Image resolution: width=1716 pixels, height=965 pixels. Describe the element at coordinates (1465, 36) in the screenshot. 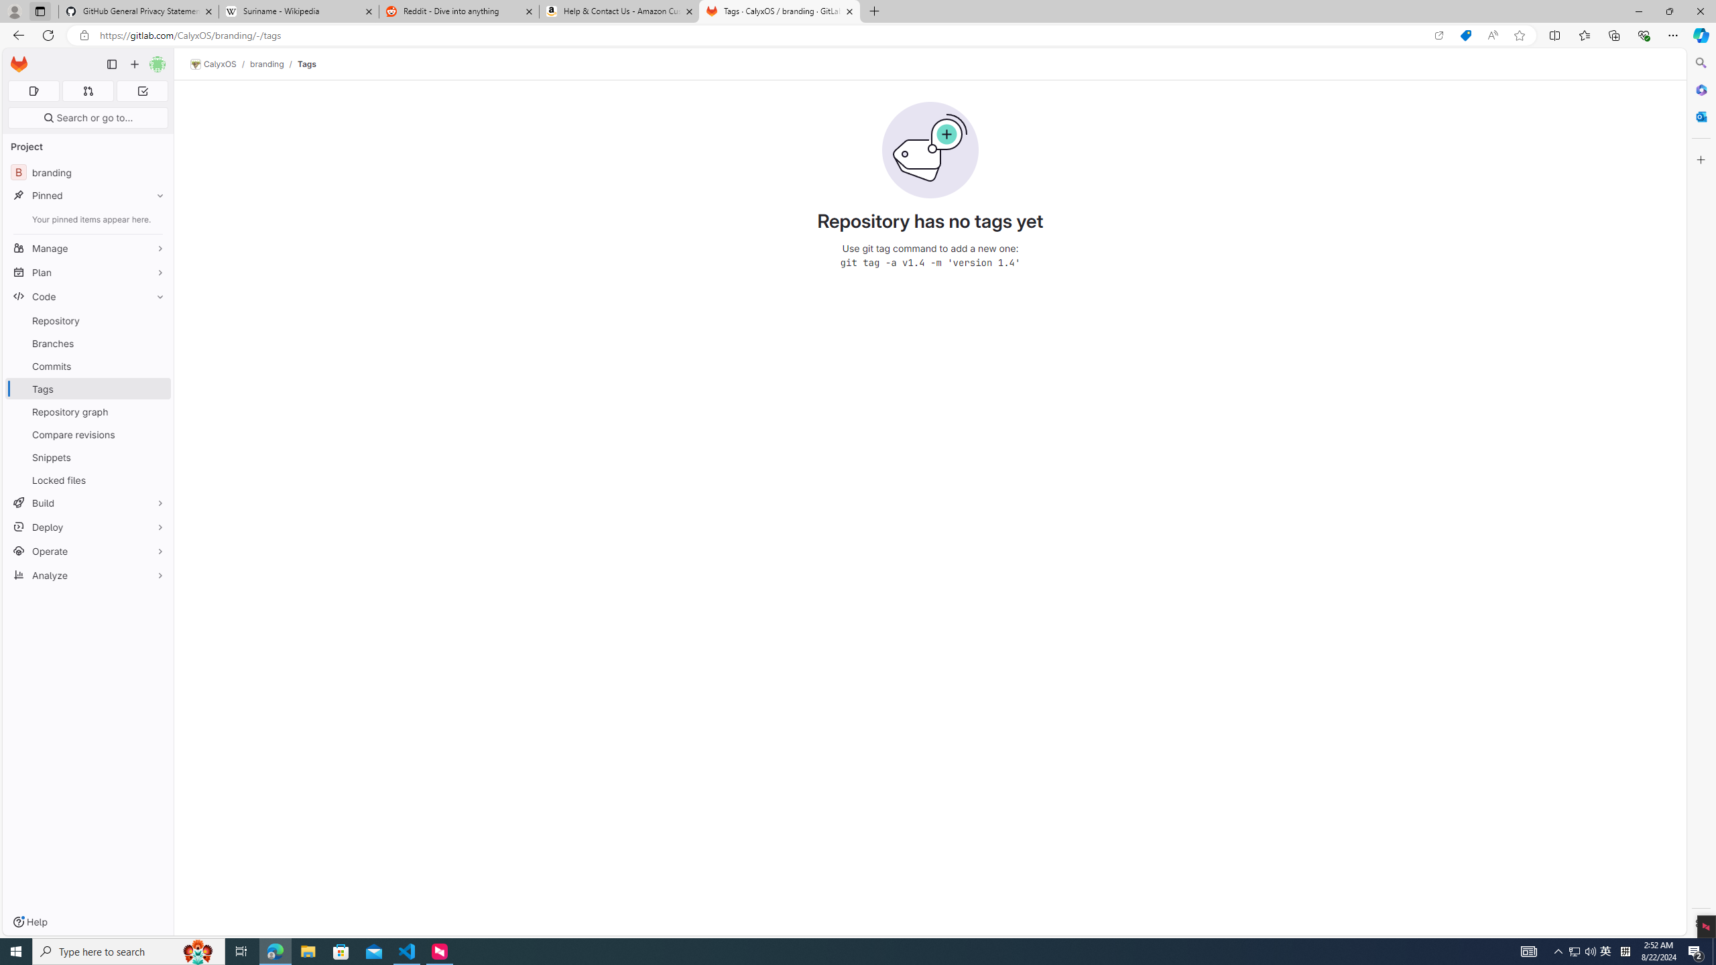

I see `Shopping in Microsoft Edge` at that location.